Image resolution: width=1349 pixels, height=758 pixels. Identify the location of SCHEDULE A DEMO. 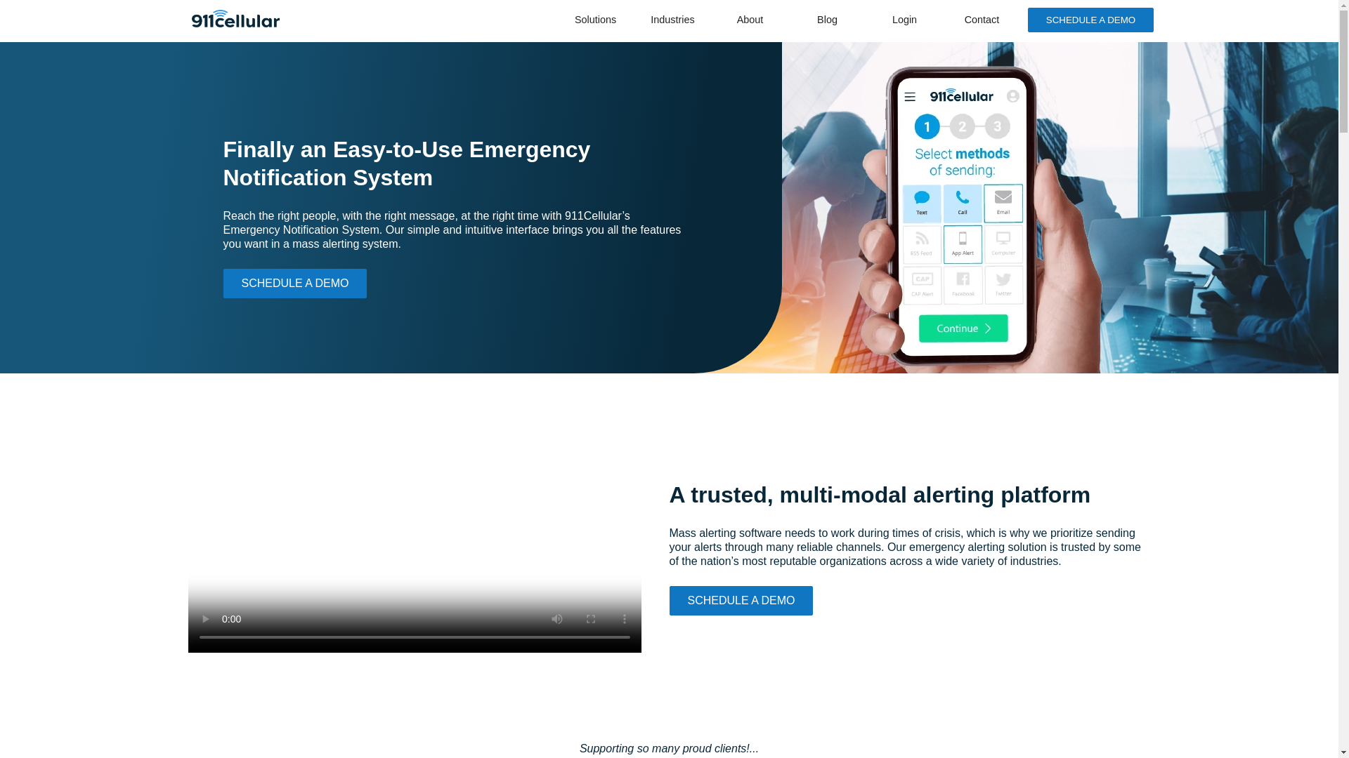
(1090, 19).